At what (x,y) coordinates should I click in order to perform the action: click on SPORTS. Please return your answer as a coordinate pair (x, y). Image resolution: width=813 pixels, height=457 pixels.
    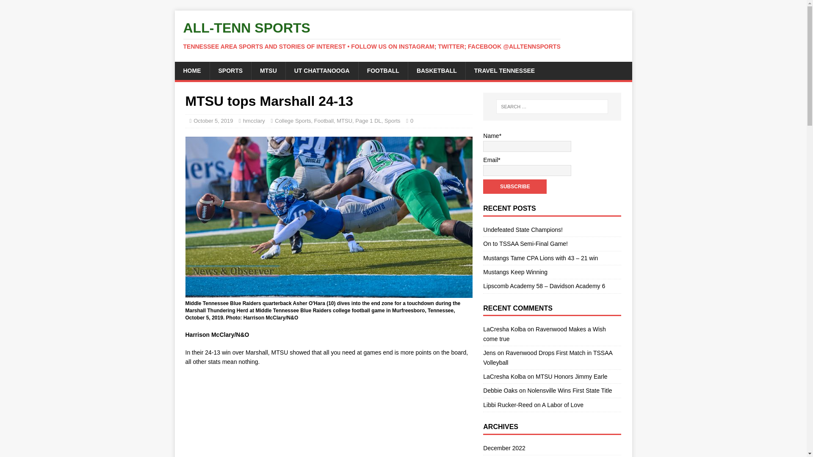
    Looking at the image, I should click on (230, 70).